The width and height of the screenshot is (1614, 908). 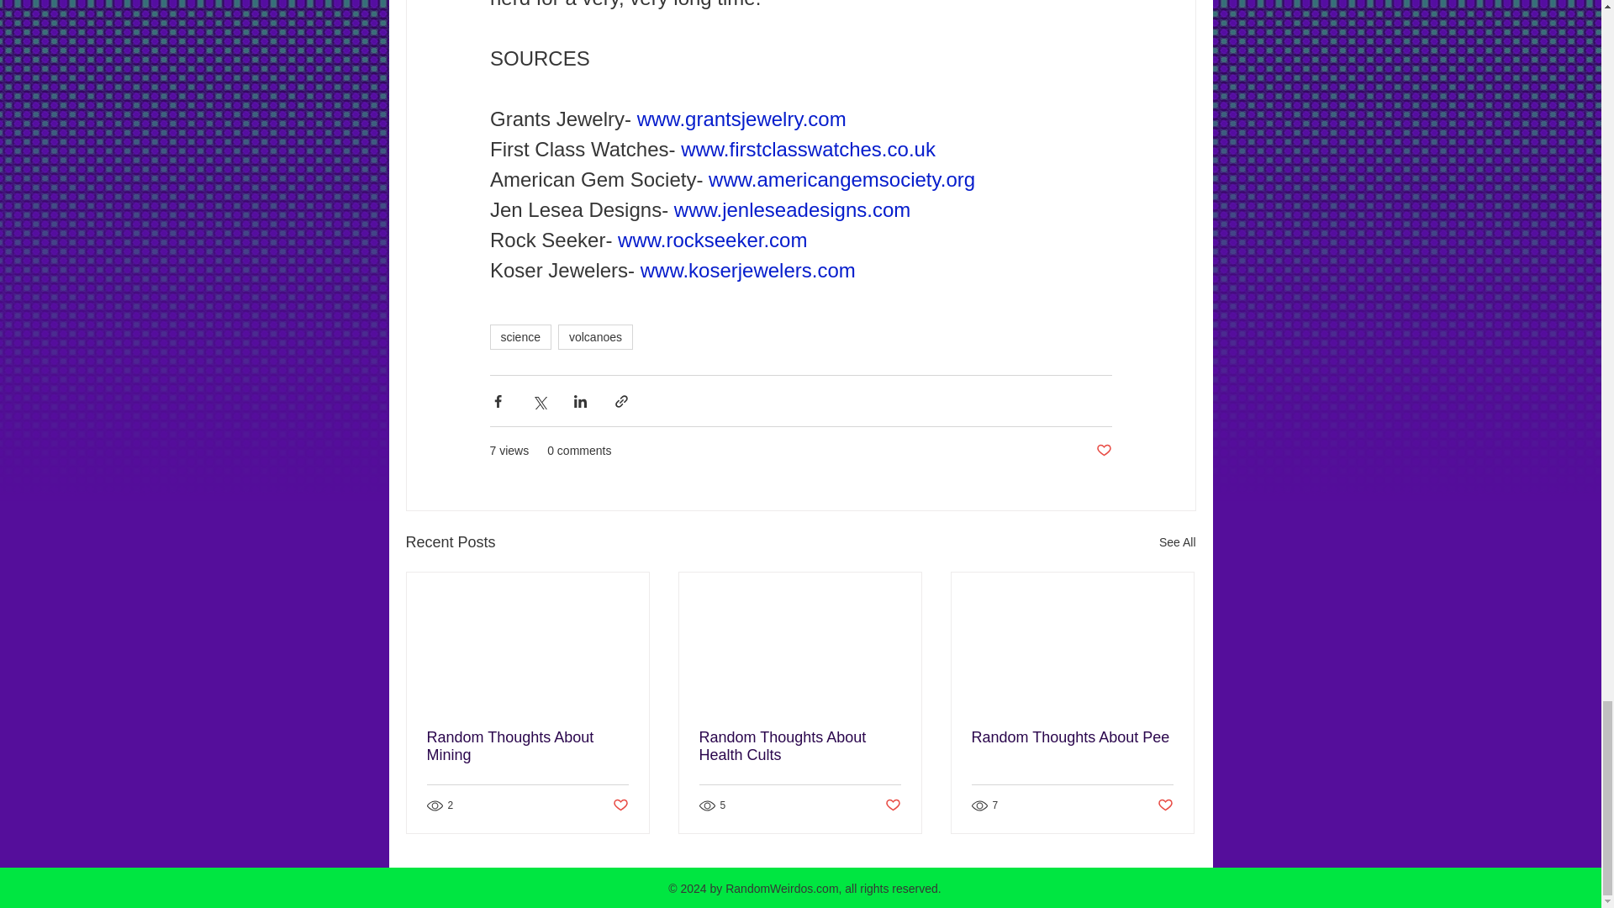 I want to click on www.firstclasswatches.co.uk, so click(x=809, y=150).